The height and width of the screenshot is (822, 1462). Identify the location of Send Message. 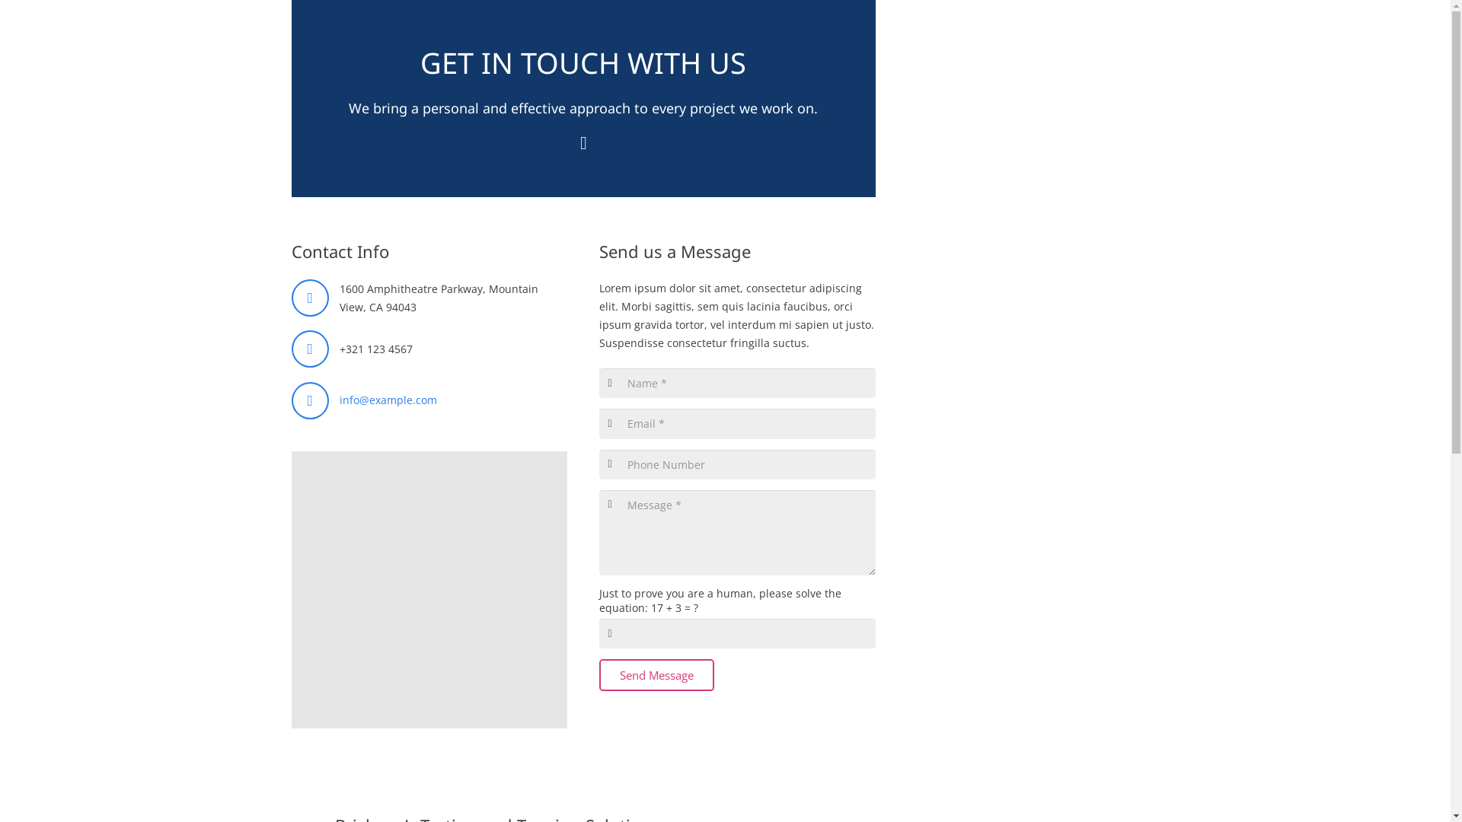
(656, 675).